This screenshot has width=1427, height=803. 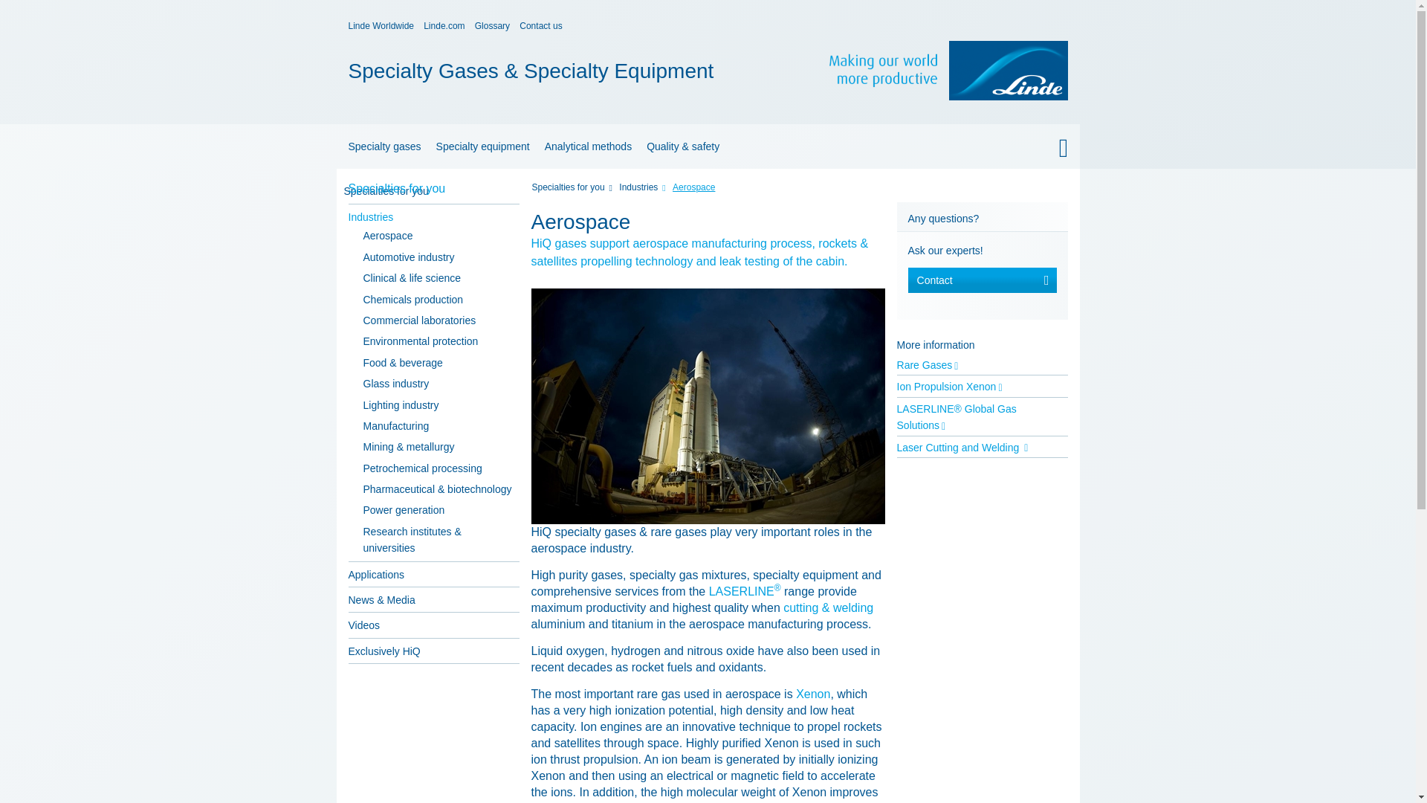 I want to click on Specialty gases, so click(x=382, y=146).